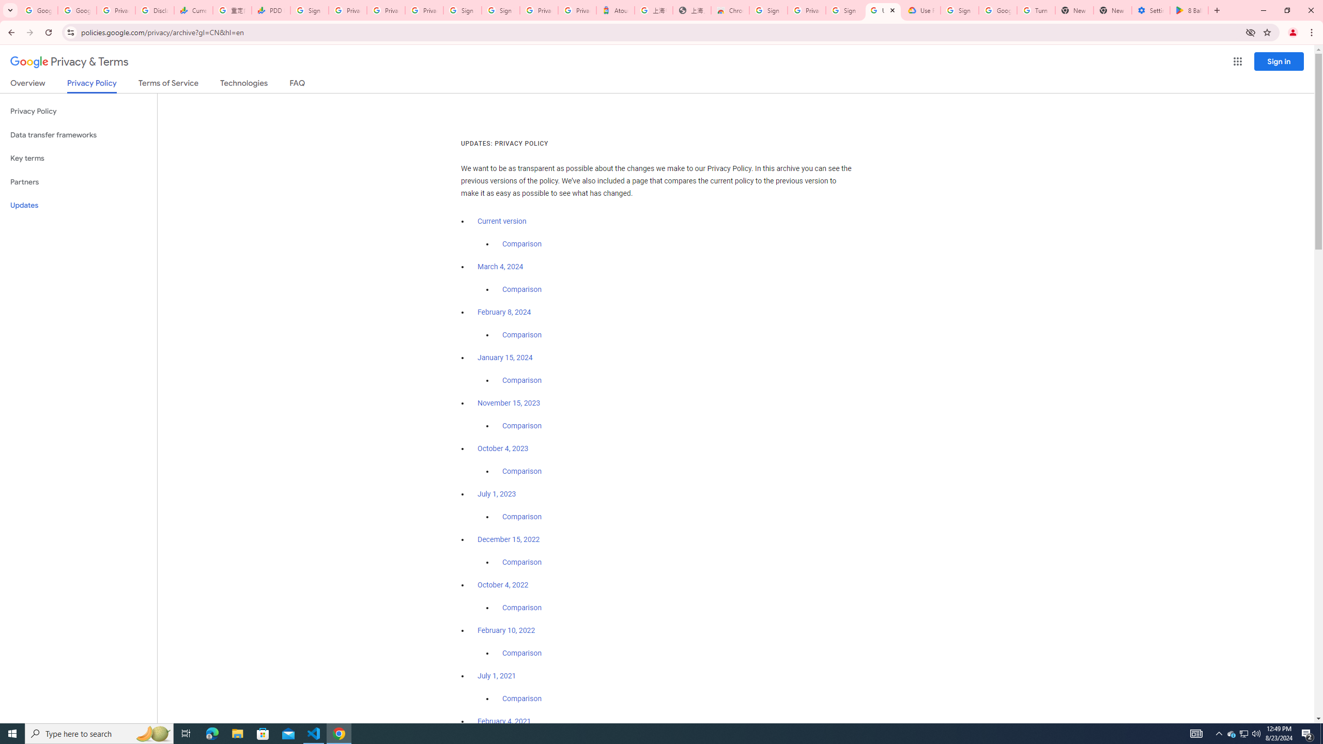  I want to click on 8 Ball Pool - Apps on Google Play, so click(1189, 10).